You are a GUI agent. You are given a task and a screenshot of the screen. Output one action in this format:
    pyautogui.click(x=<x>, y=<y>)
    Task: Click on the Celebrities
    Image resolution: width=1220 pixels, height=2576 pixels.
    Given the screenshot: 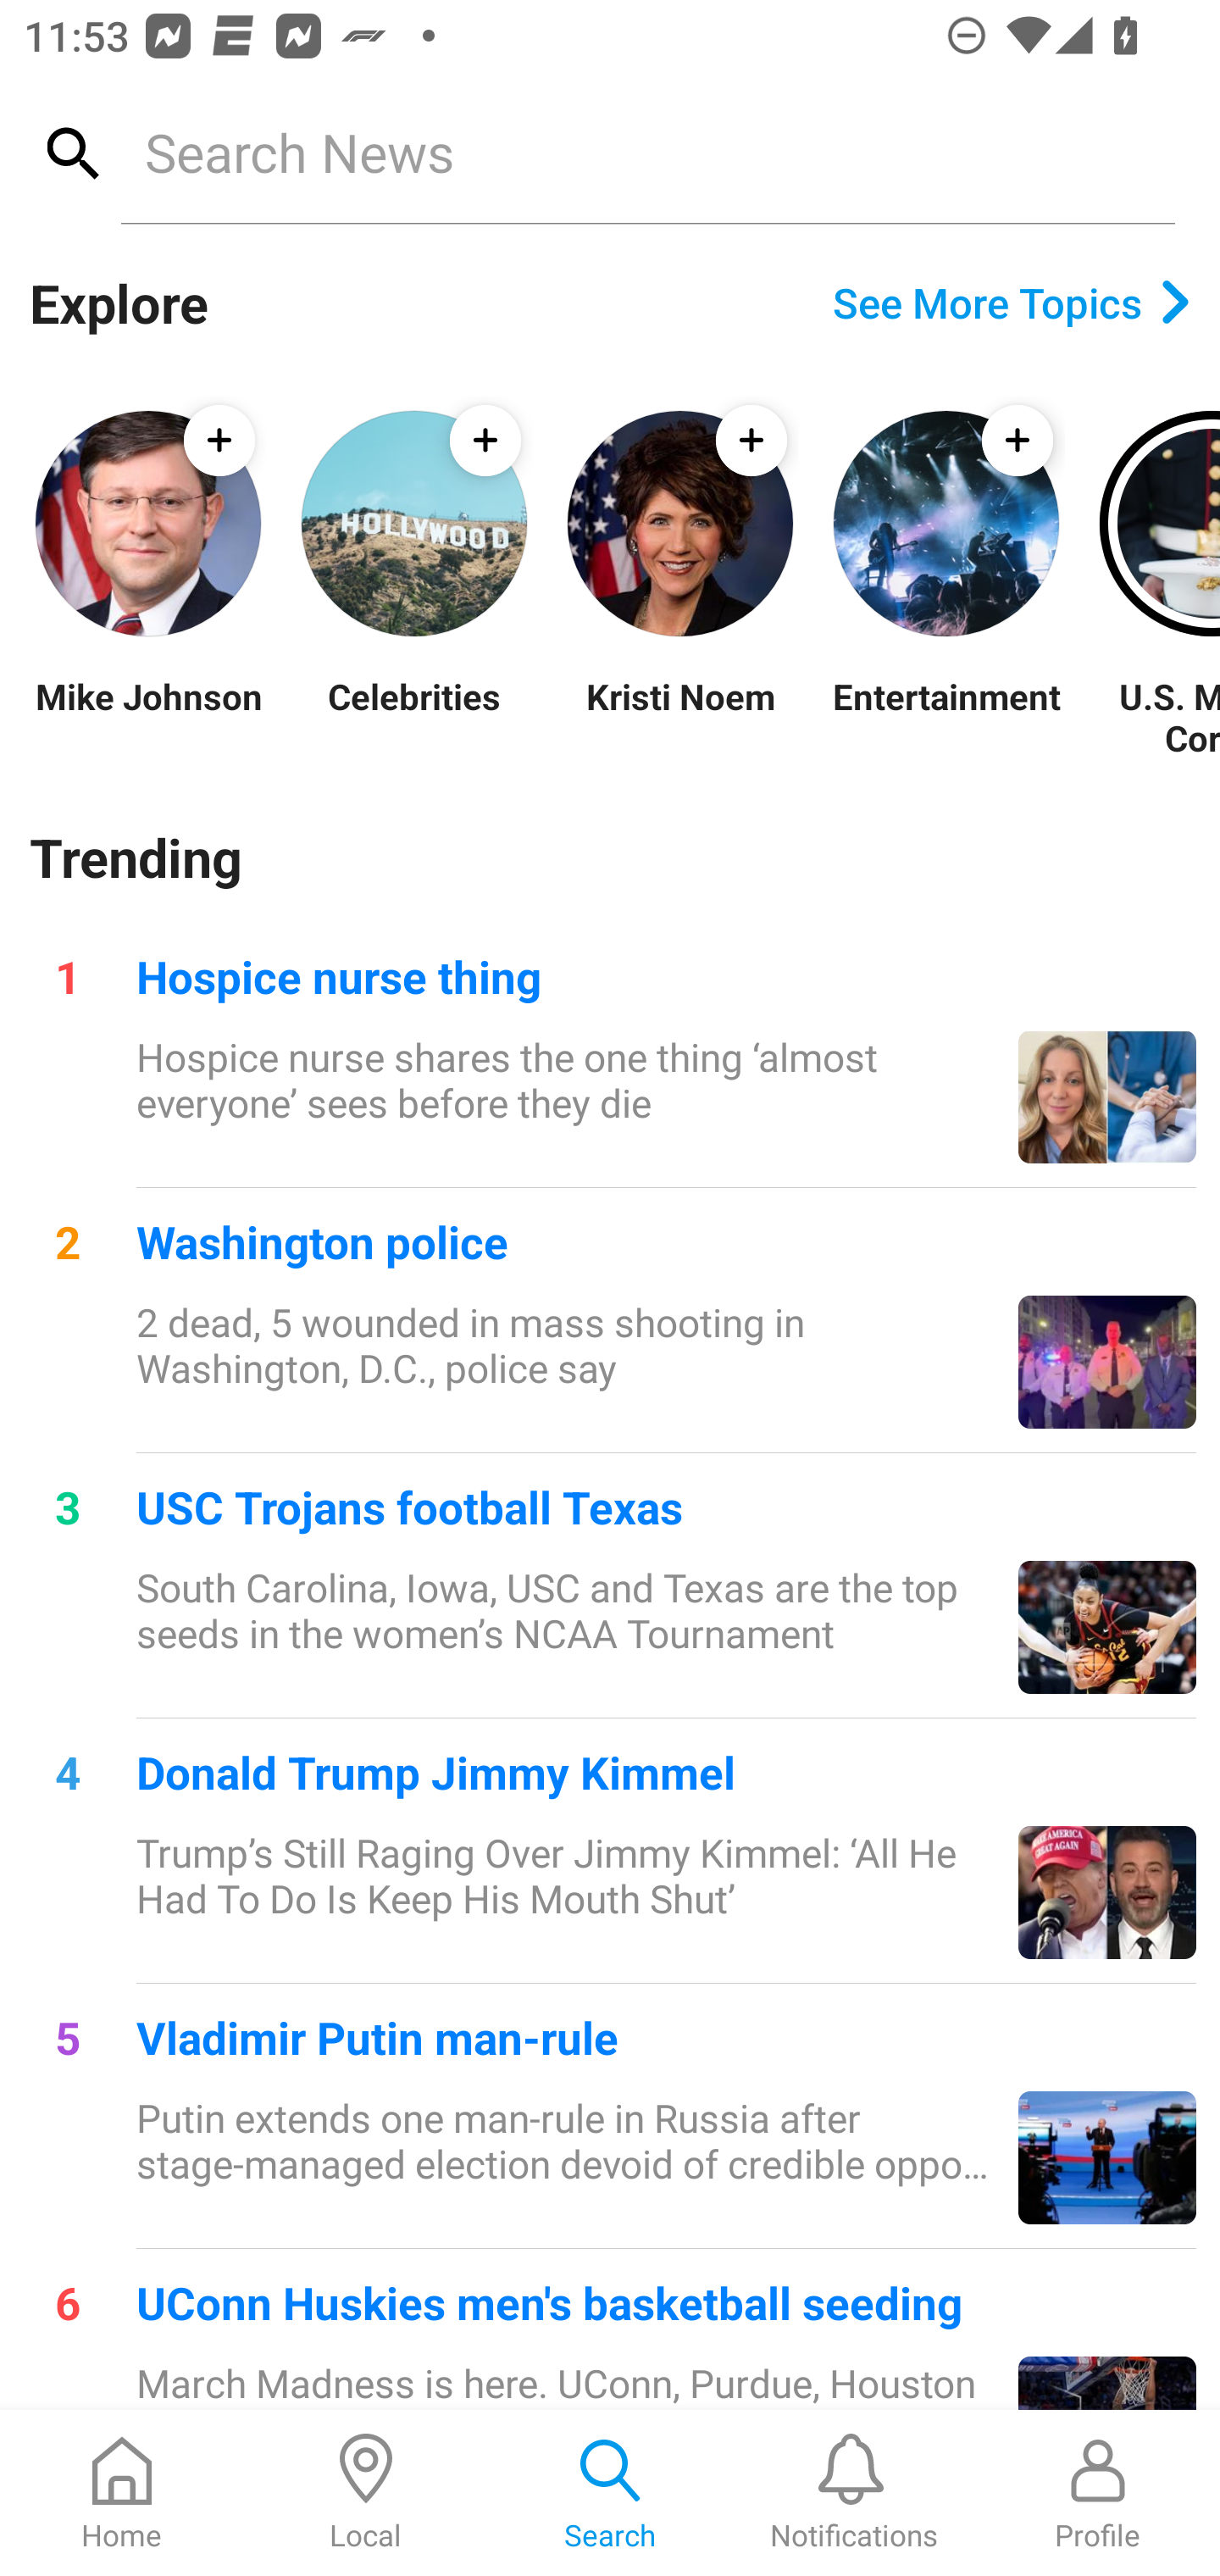 What is the action you would take?
    pyautogui.click(x=413, y=717)
    